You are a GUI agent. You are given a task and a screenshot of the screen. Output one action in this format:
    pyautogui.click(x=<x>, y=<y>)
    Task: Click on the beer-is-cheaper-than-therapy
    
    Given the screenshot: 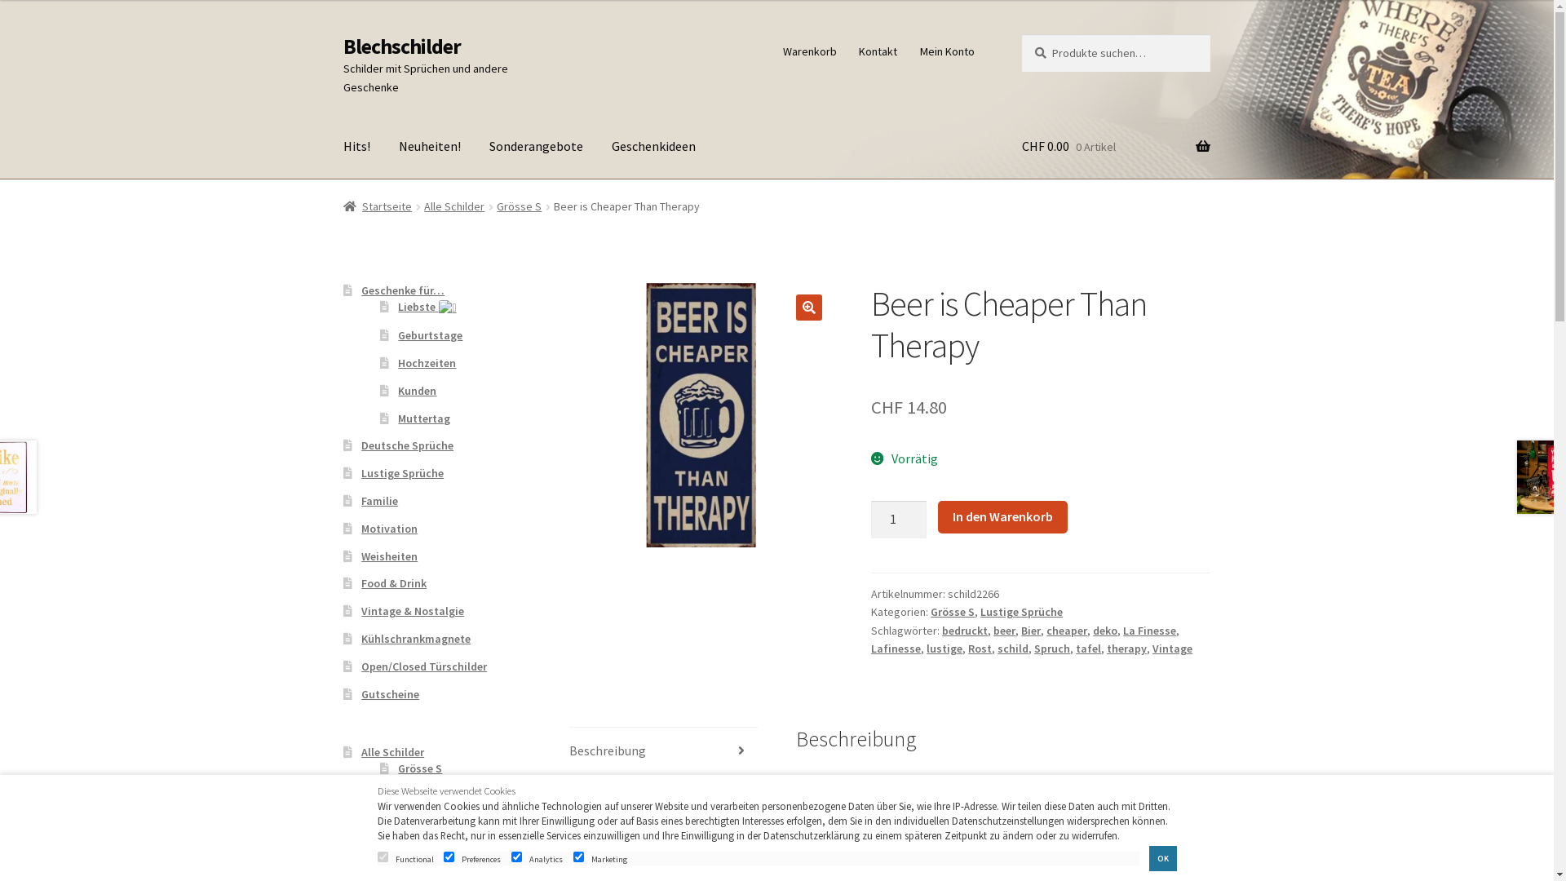 What is the action you would take?
    pyautogui.click(x=701, y=415)
    